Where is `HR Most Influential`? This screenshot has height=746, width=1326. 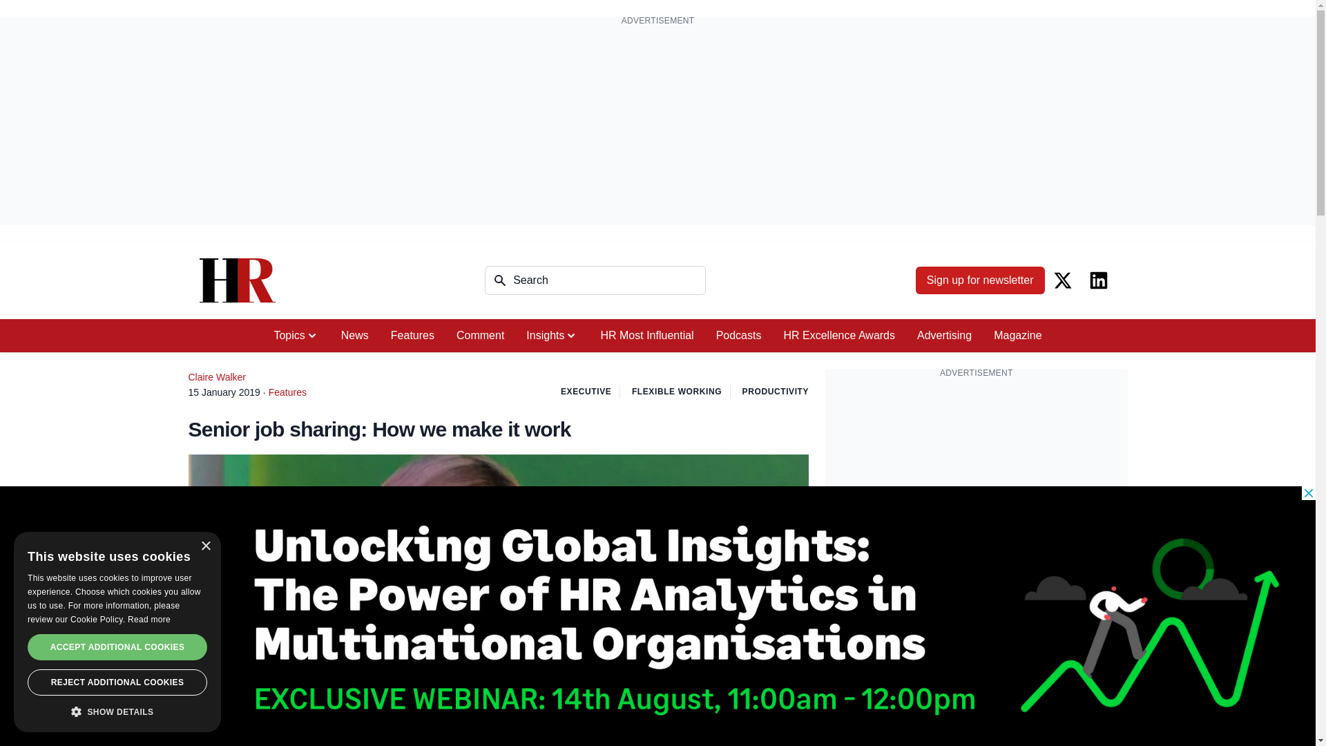 HR Most Influential is located at coordinates (646, 336).